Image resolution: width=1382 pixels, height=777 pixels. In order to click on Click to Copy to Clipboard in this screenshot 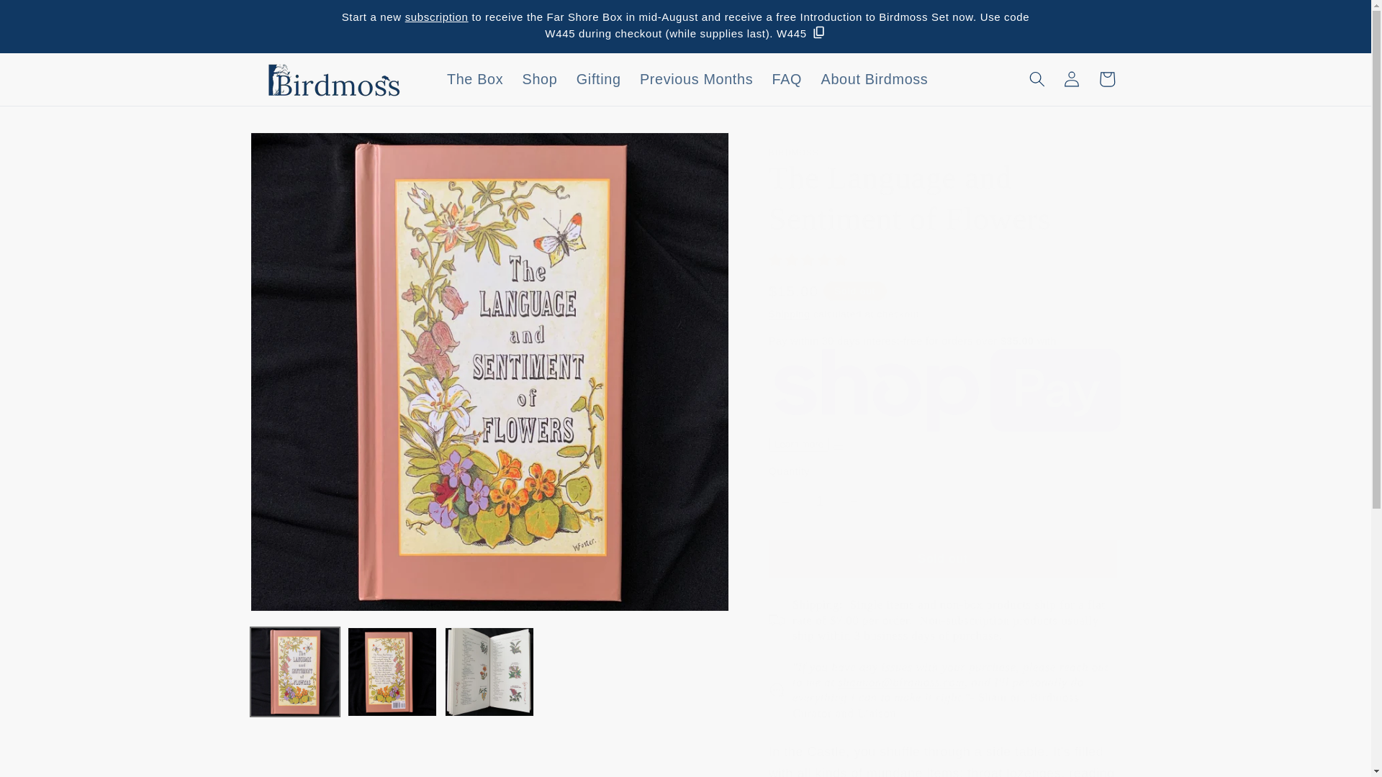, I will do `click(802, 32)`.